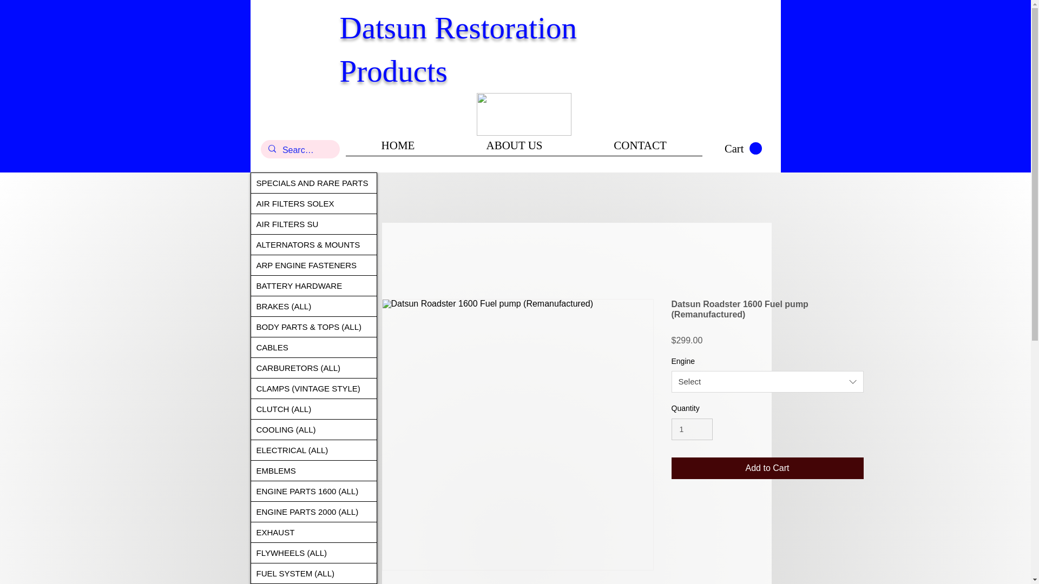  Describe the element at coordinates (742, 149) in the screenshot. I see `Cart` at that location.